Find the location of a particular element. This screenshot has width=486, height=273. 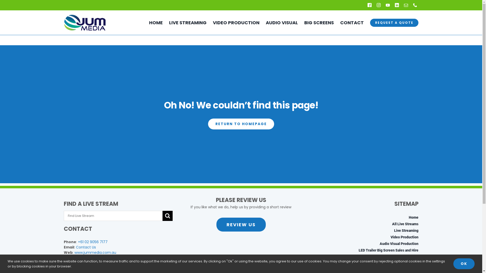

LIVE STREAMING is located at coordinates (191, 23).